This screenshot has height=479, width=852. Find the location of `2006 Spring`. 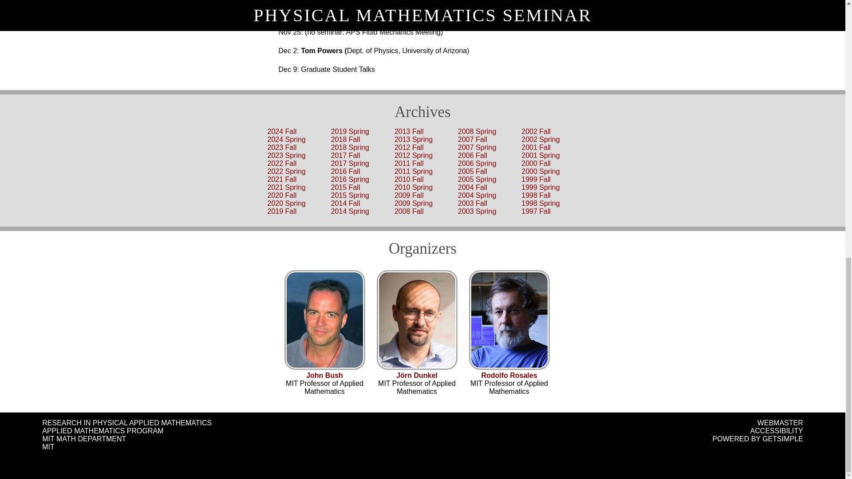

2006 Spring is located at coordinates (477, 163).